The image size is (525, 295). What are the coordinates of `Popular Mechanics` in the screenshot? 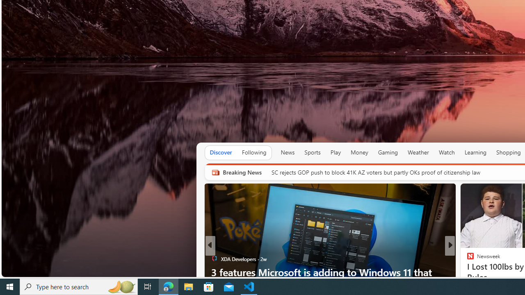 It's located at (467, 259).